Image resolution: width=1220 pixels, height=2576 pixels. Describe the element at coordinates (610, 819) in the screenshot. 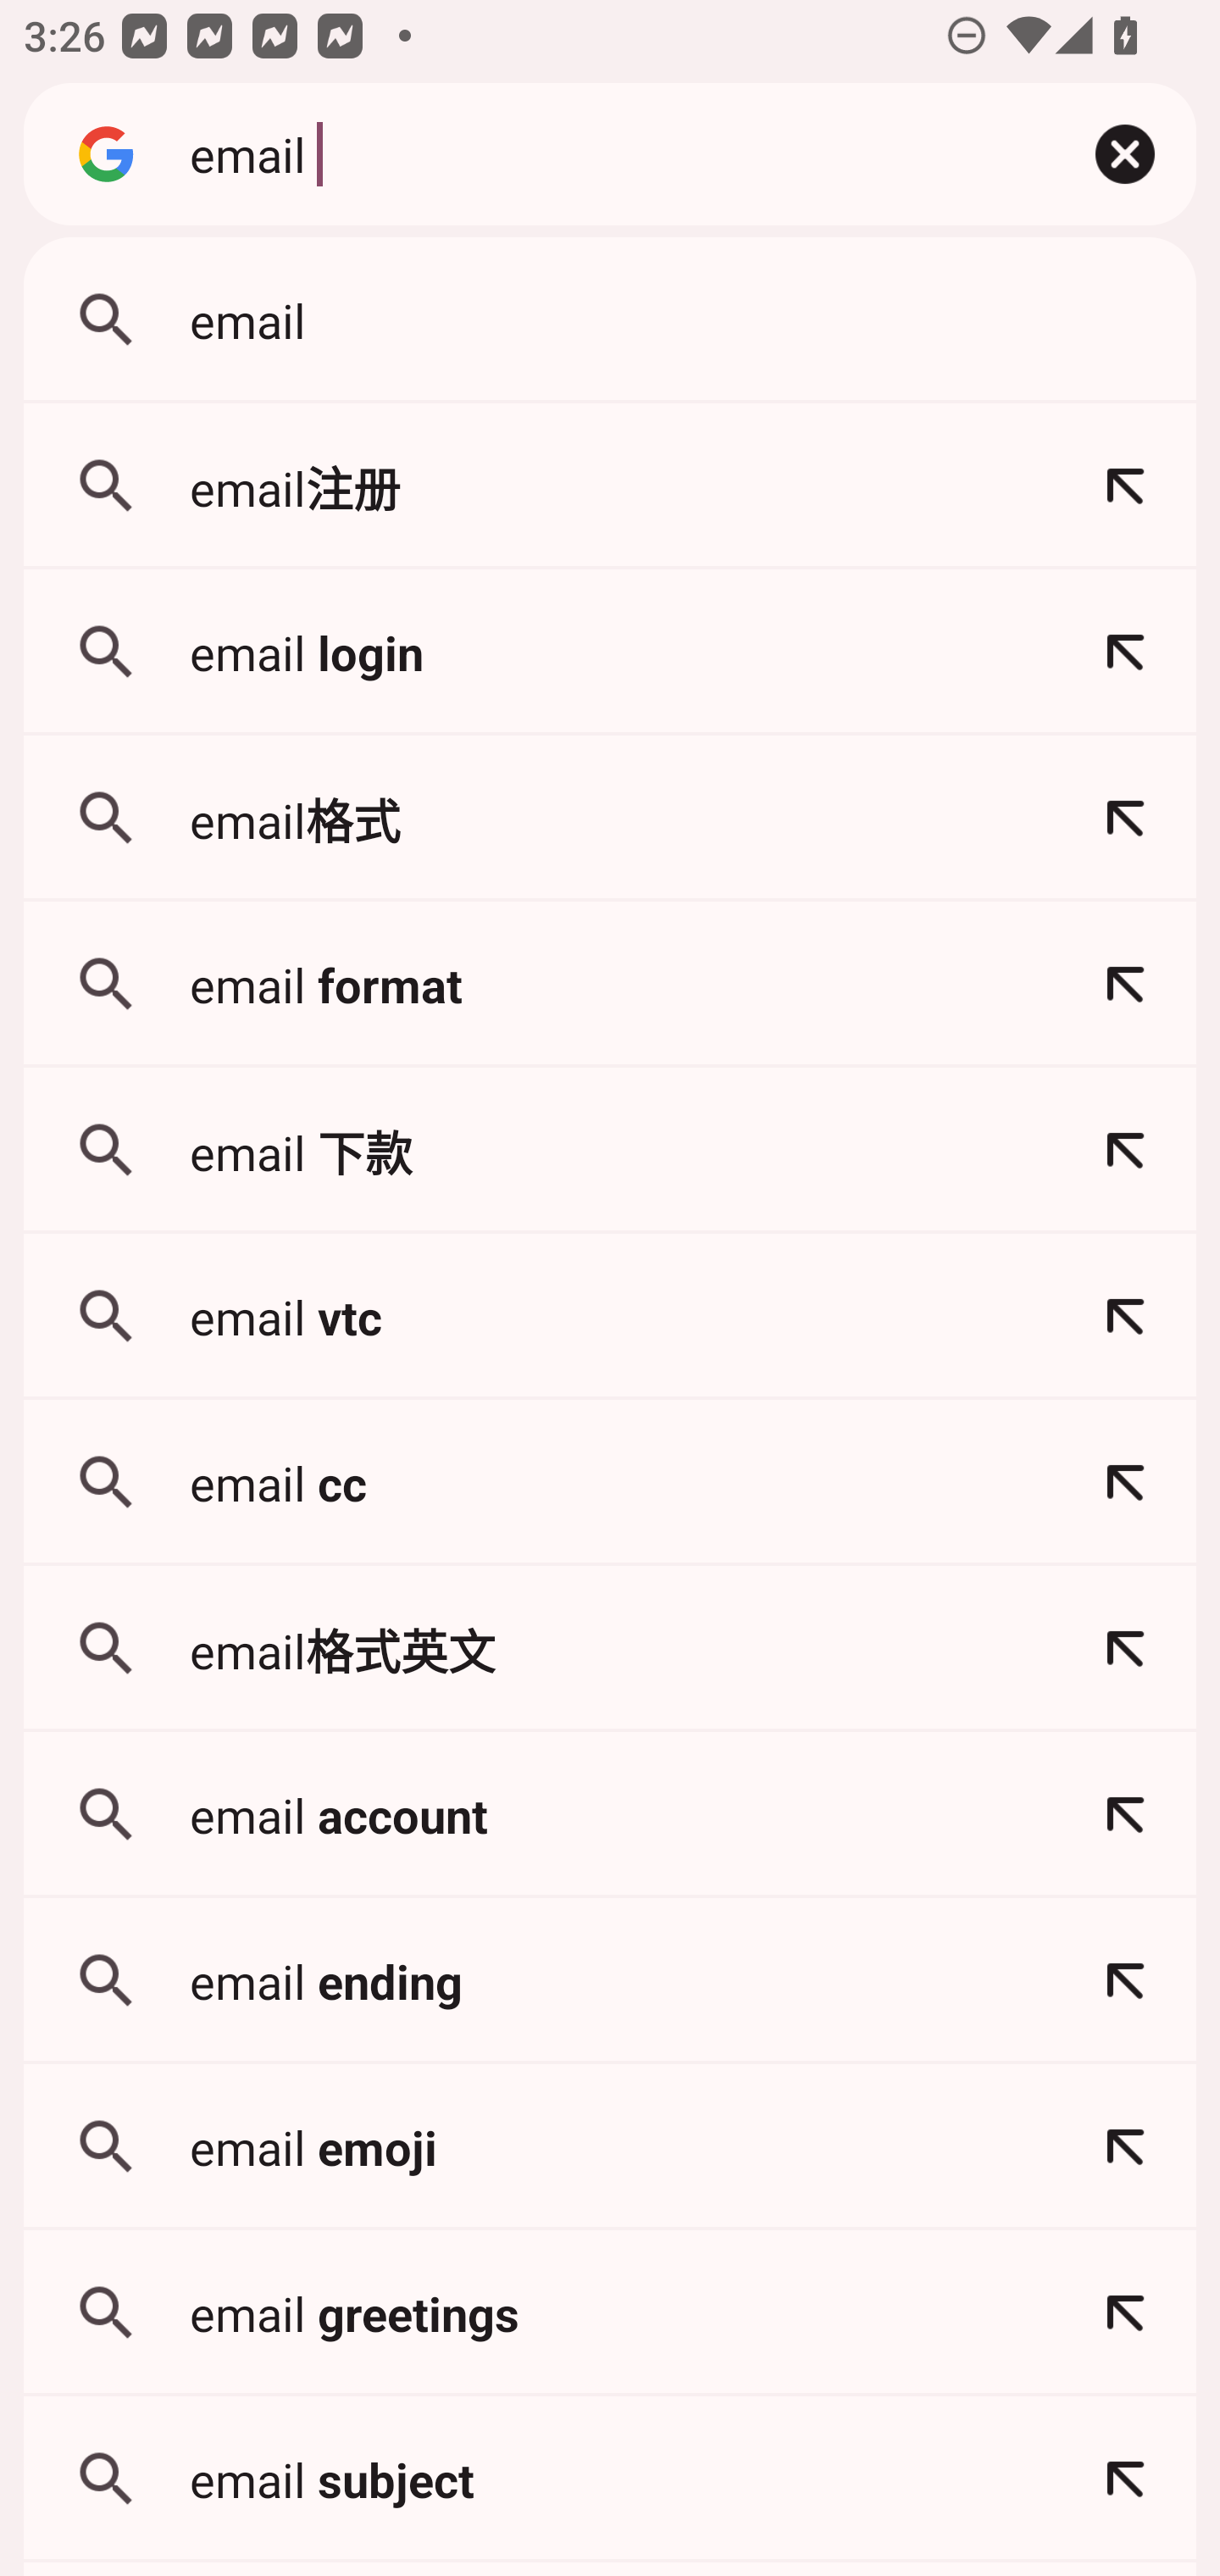

I see `email格式 Refine: email格式` at that location.